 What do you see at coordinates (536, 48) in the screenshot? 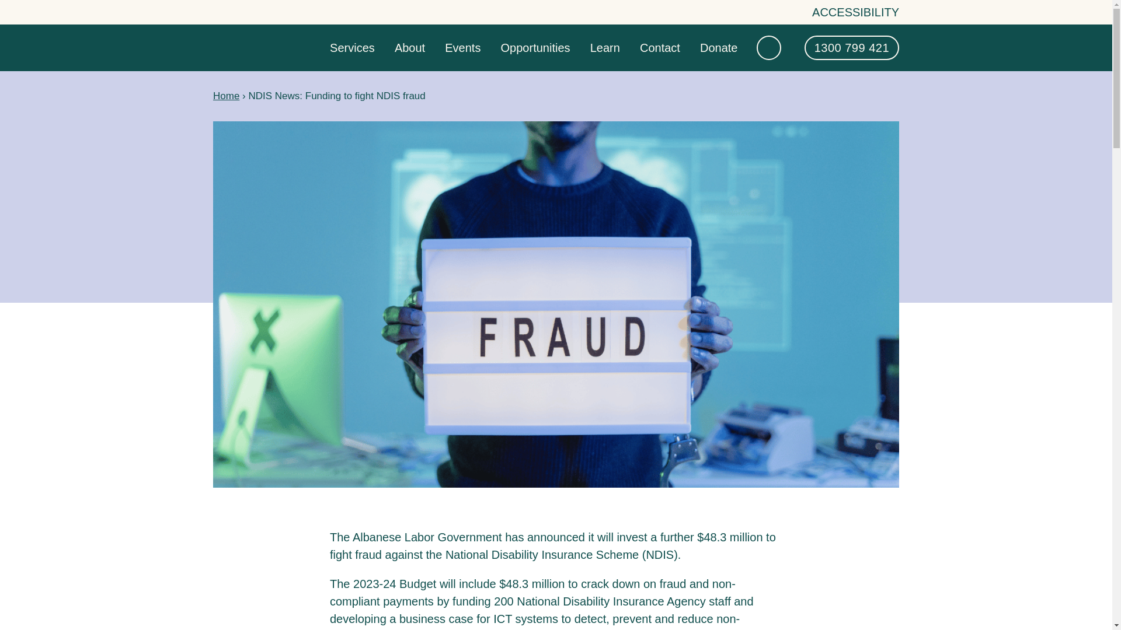
I see `Opportunities` at bounding box center [536, 48].